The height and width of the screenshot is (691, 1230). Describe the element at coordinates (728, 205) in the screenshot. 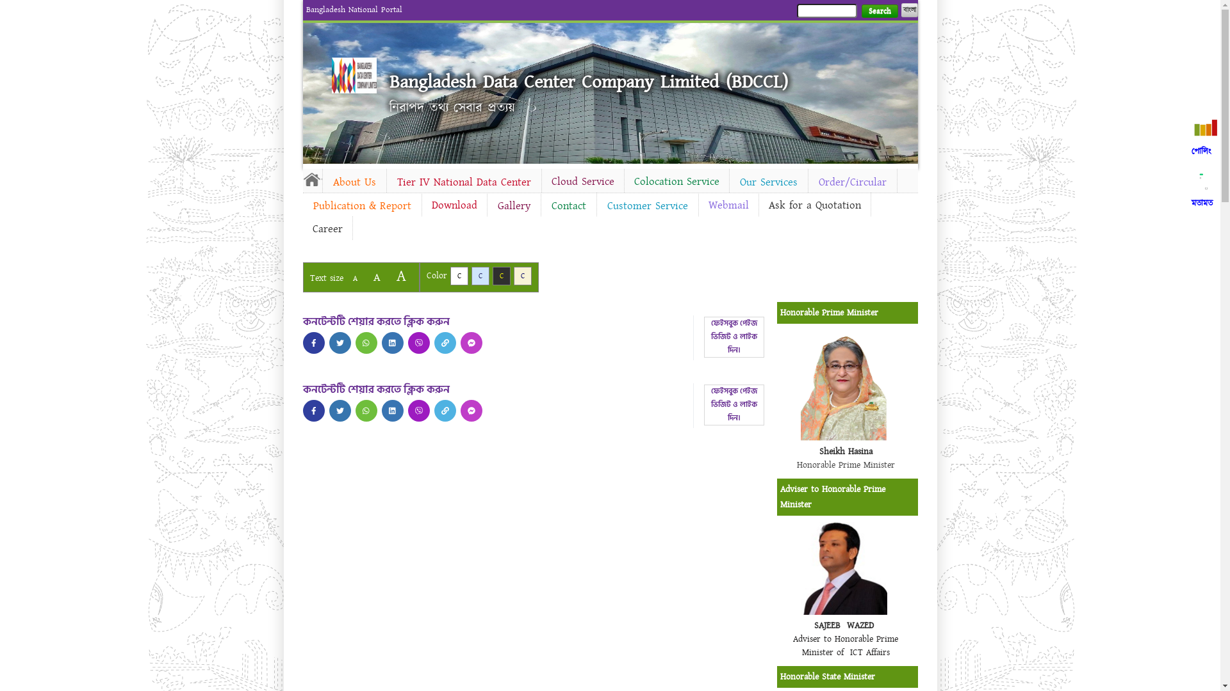

I see `Webmail` at that location.